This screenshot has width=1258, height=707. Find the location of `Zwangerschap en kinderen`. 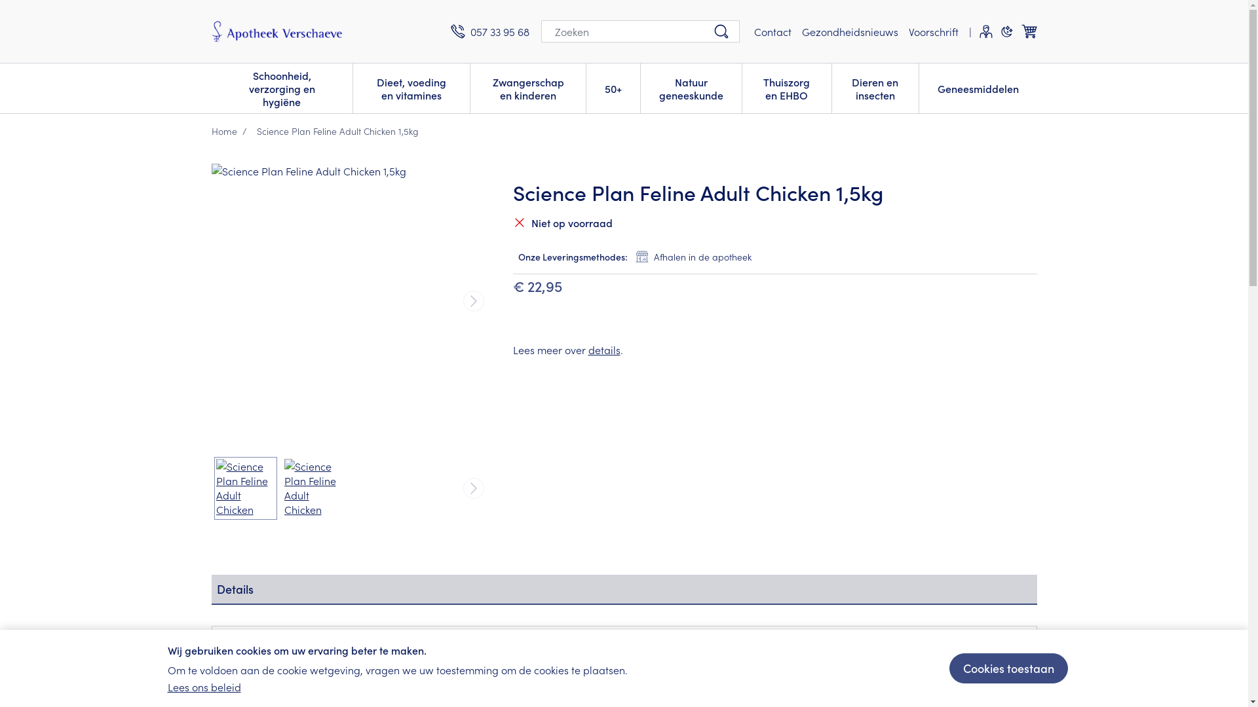

Zwangerschap en kinderen is located at coordinates (528, 87).